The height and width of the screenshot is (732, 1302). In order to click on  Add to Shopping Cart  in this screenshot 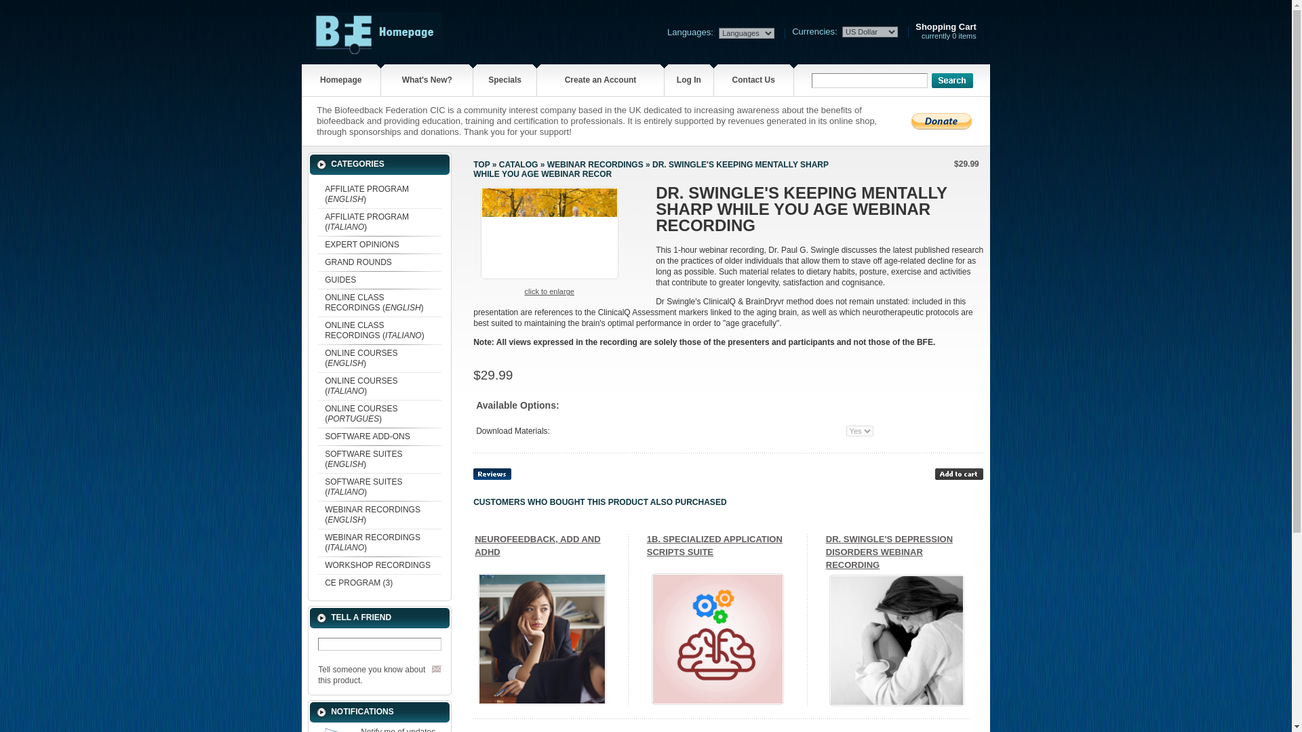, I will do `click(959, 474)`.